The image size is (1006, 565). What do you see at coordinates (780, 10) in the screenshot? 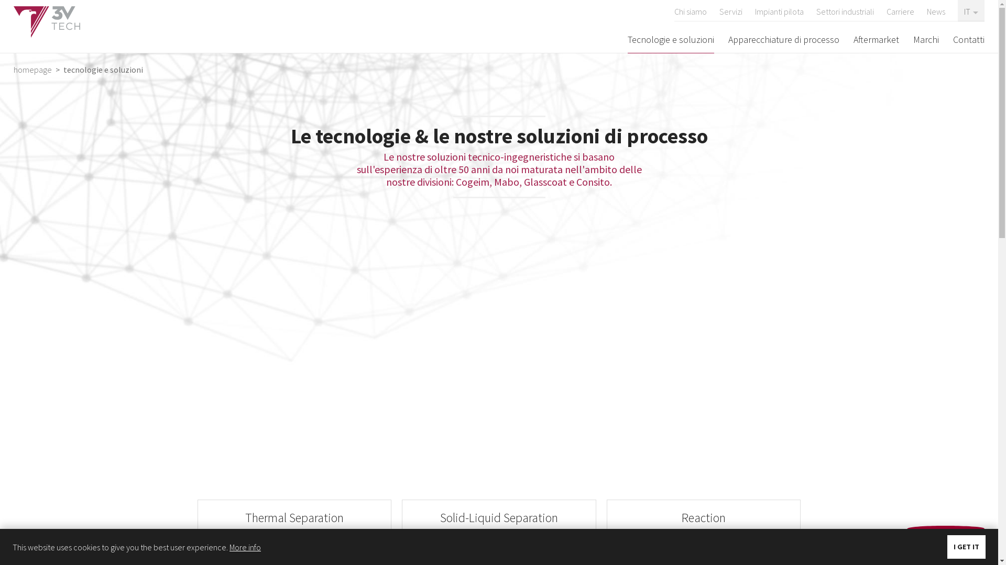
I see `Impianti pilota` at bounding box center [780, 10].